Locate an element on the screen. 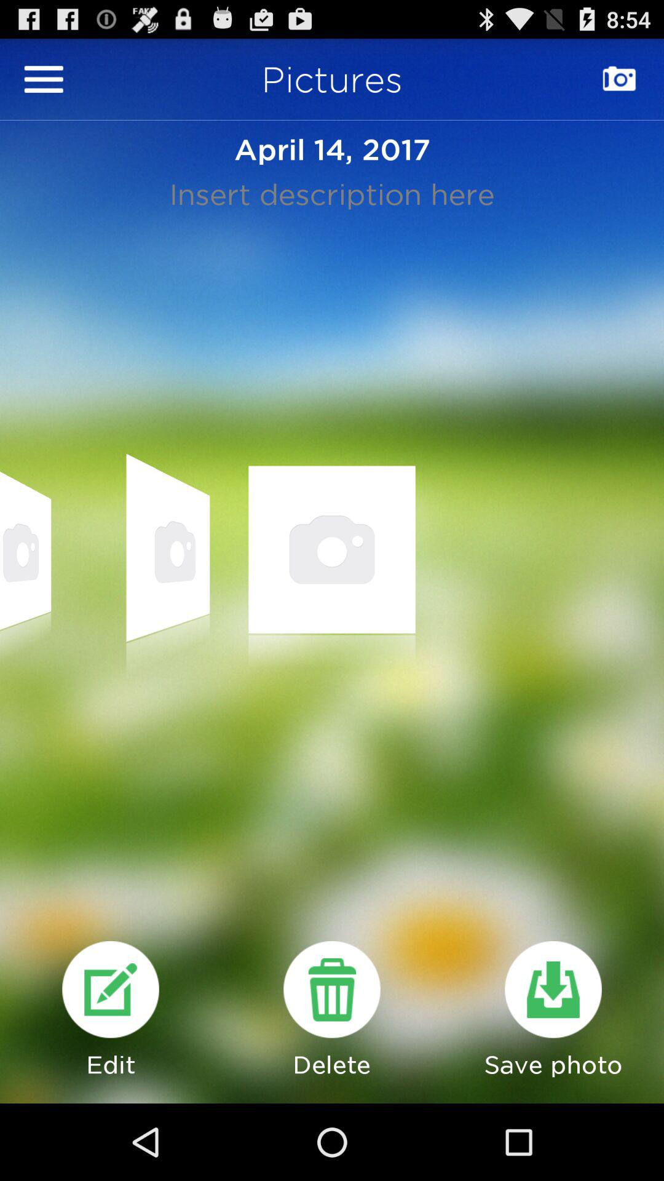 The width and height of the screenshot is (664, 1181). go to save photo is located at coordinates (553, 989).